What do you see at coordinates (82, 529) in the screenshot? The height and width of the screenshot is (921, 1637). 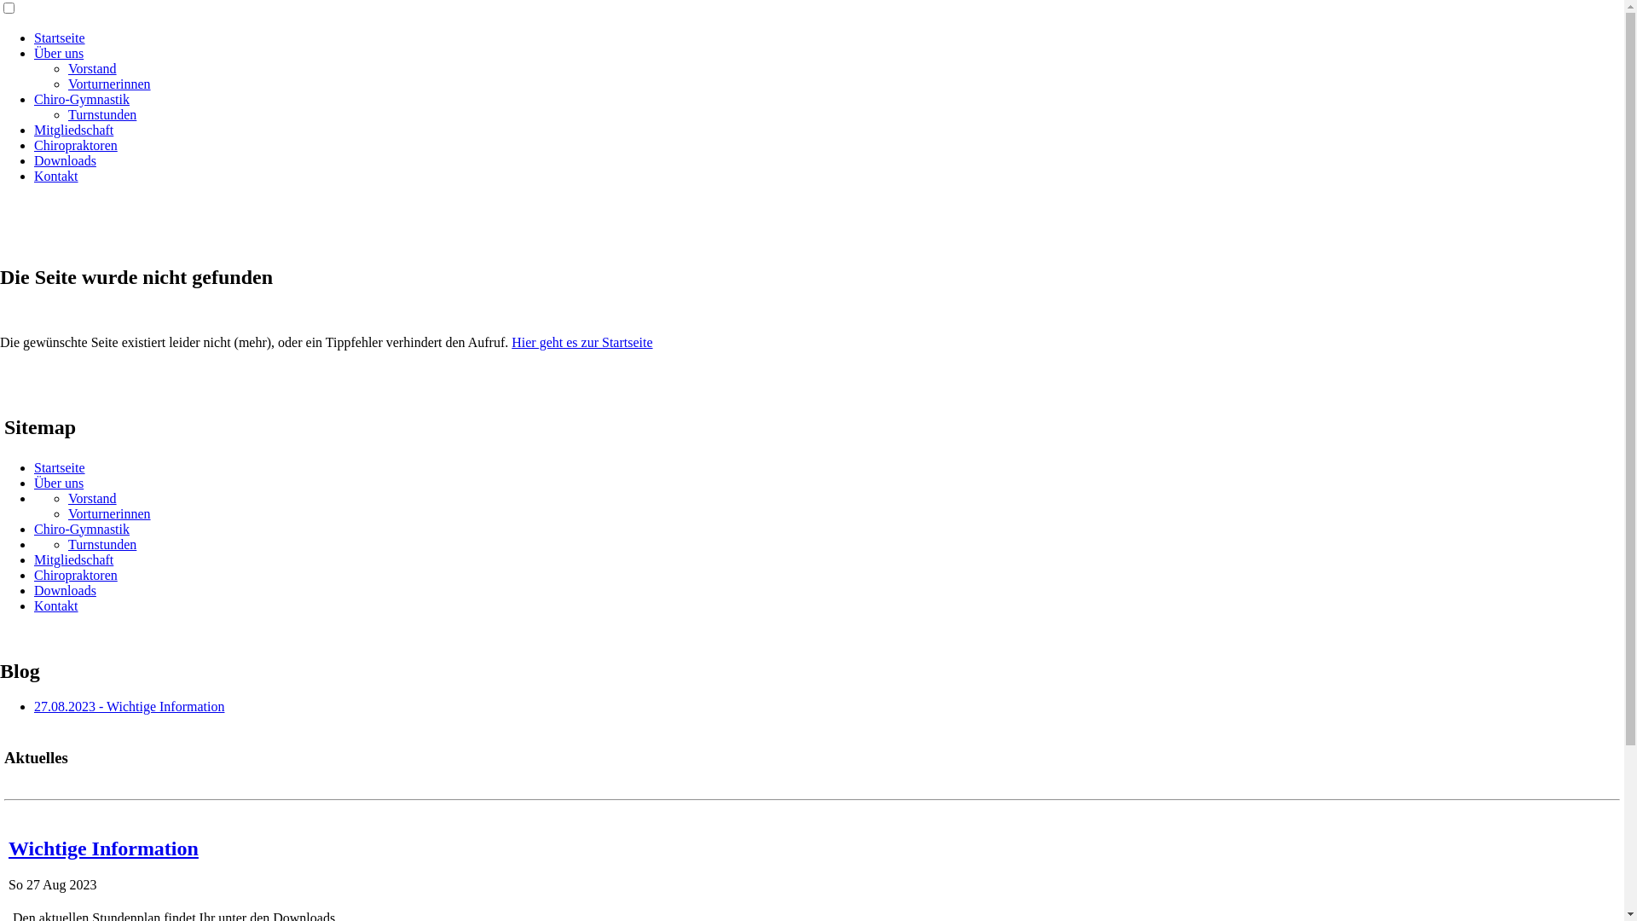 I see `Chiro-Gymnastik` at bounding box center [82, 529].